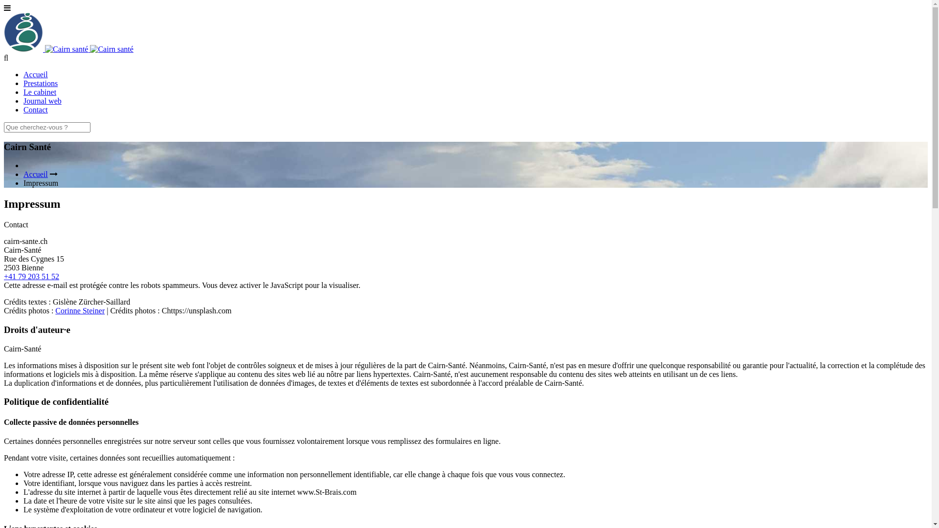 The image size is (939, 528). What do you see at coordinates (40, 92) in the screenshot?
I see `Le cabinet` at bounding box center [40, 92].